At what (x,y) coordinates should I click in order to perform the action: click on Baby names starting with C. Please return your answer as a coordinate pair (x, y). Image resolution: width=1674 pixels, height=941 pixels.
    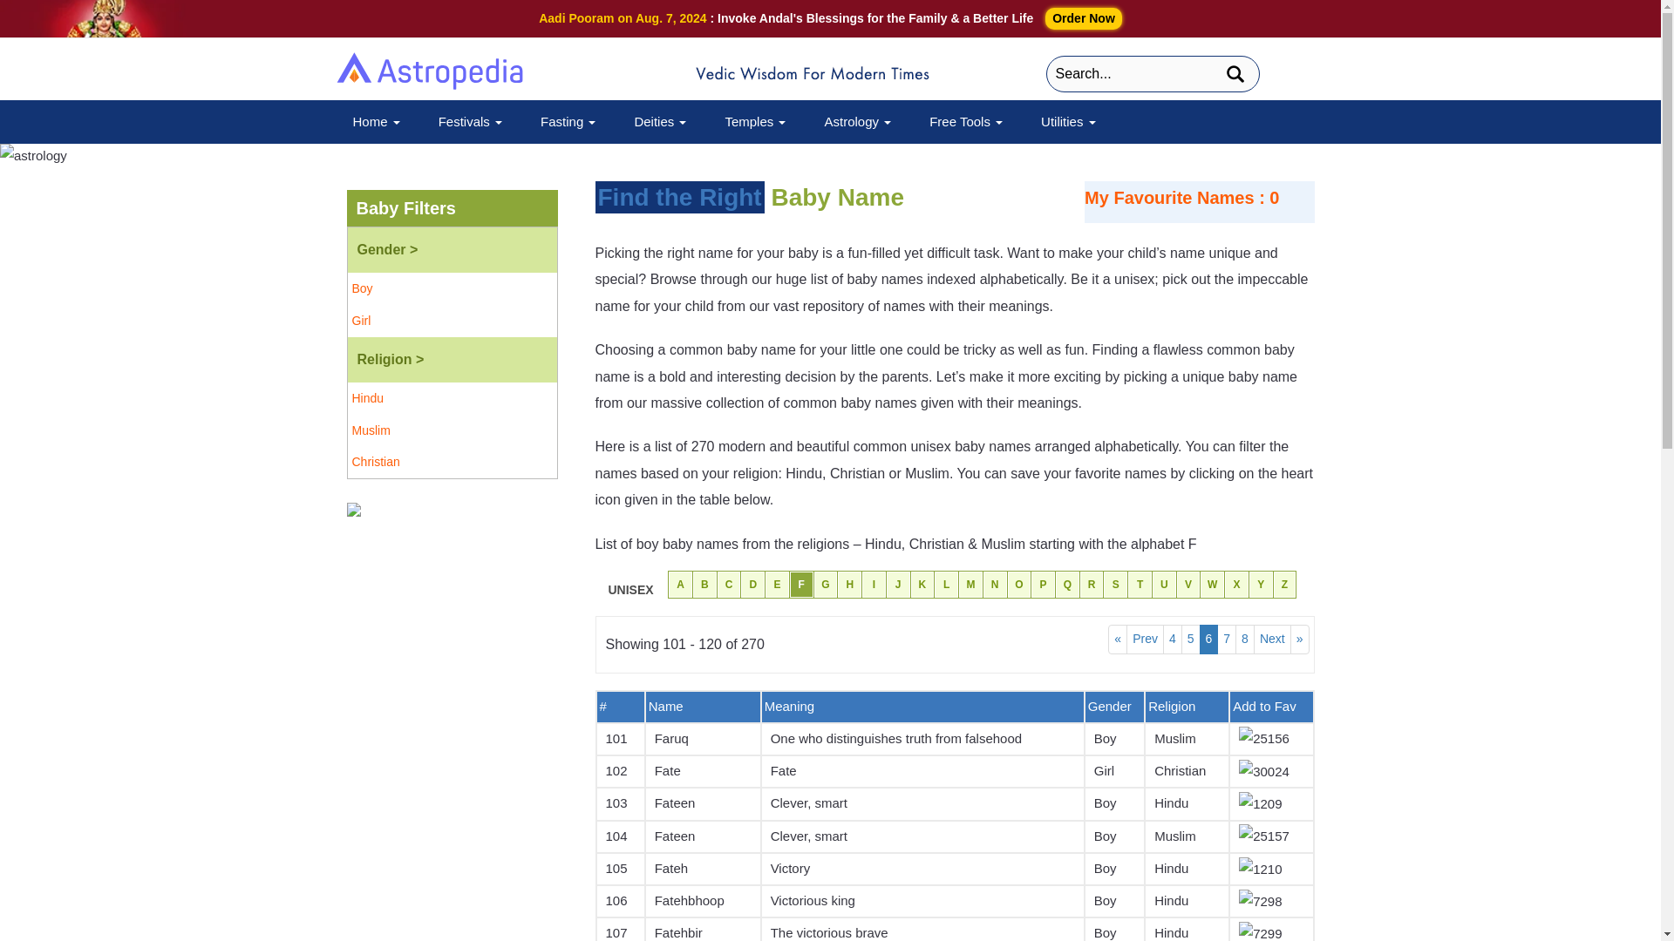
    Looking at the image, I should click on (729, 584).